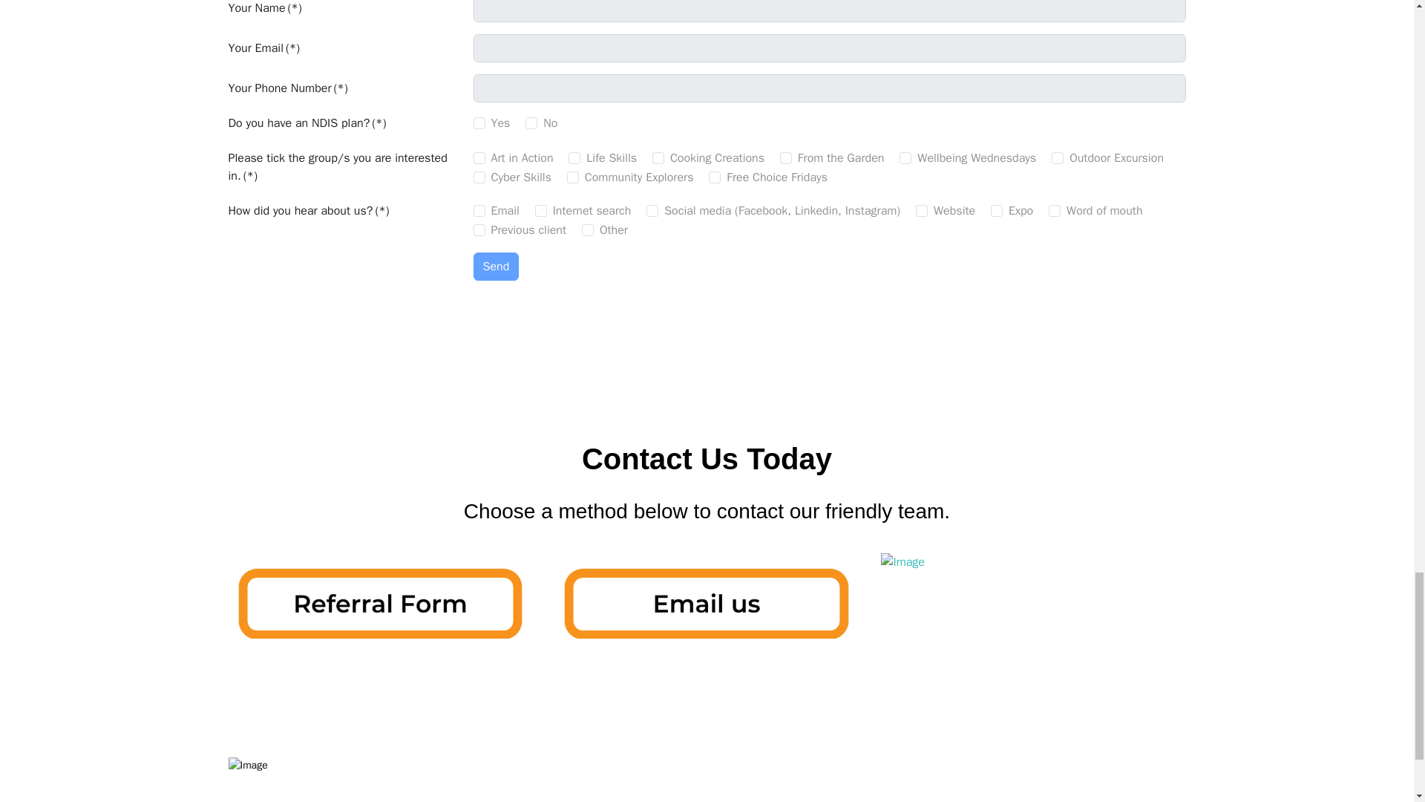 This screenshot has height=802, width=1425. What do you see at coordinates (658, 158) in the screenshot?
I see `Cooking Creations` at bounding box center [658, 158].